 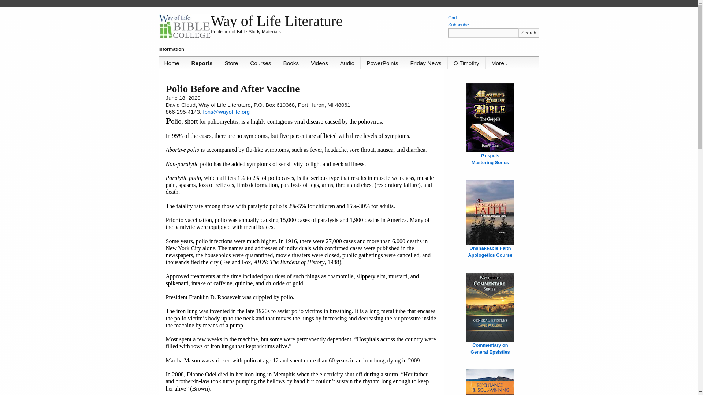 I want to click on Search, so click(x=529, y=32).